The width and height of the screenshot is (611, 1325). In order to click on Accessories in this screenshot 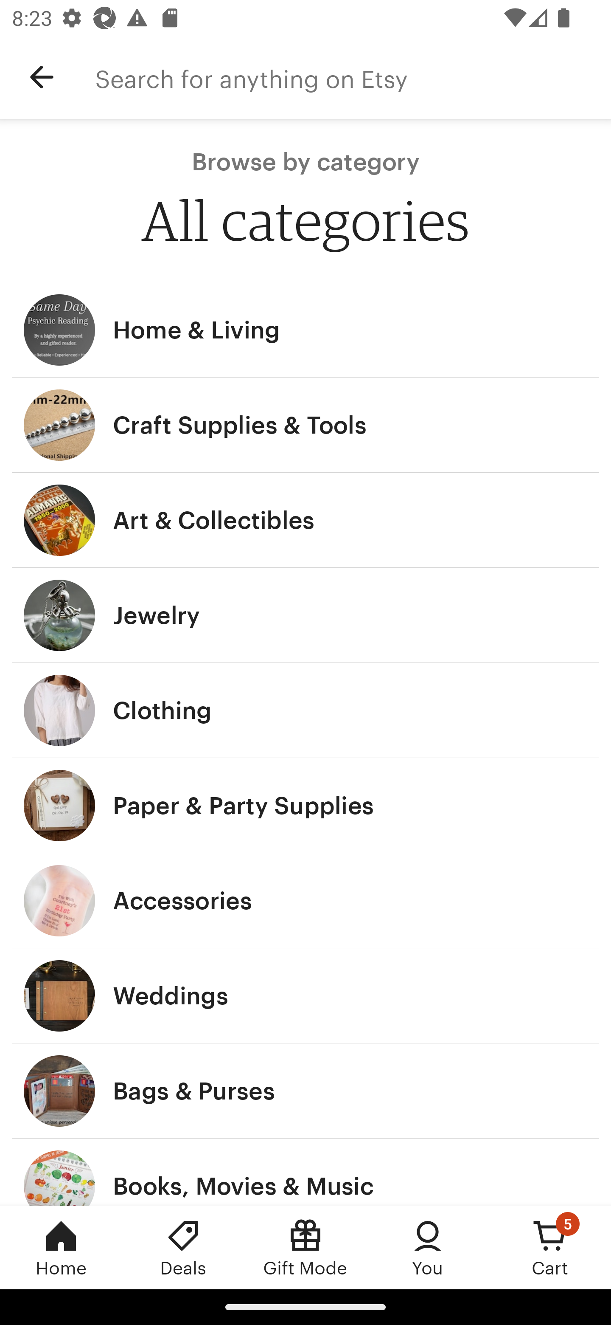, I will do `click(305, 901)`.